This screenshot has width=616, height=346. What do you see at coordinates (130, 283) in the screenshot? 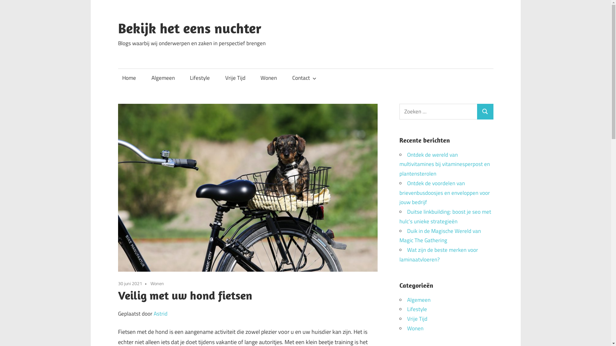
I see `30 juni 2021` at bounding box center [130, 283].